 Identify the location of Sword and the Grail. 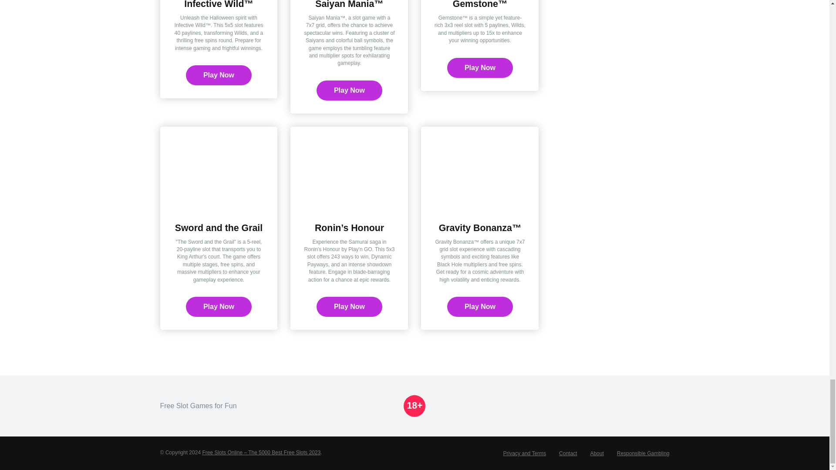
(219, 206).